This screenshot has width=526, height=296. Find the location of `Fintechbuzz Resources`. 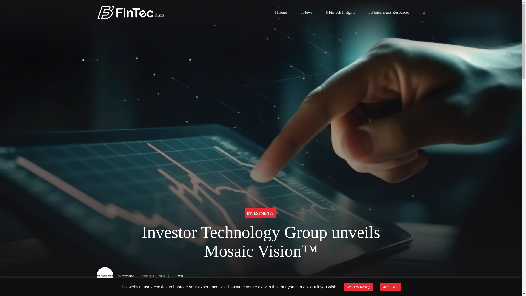

Fintechbuzz Resources is located at coordinates (389, 12).